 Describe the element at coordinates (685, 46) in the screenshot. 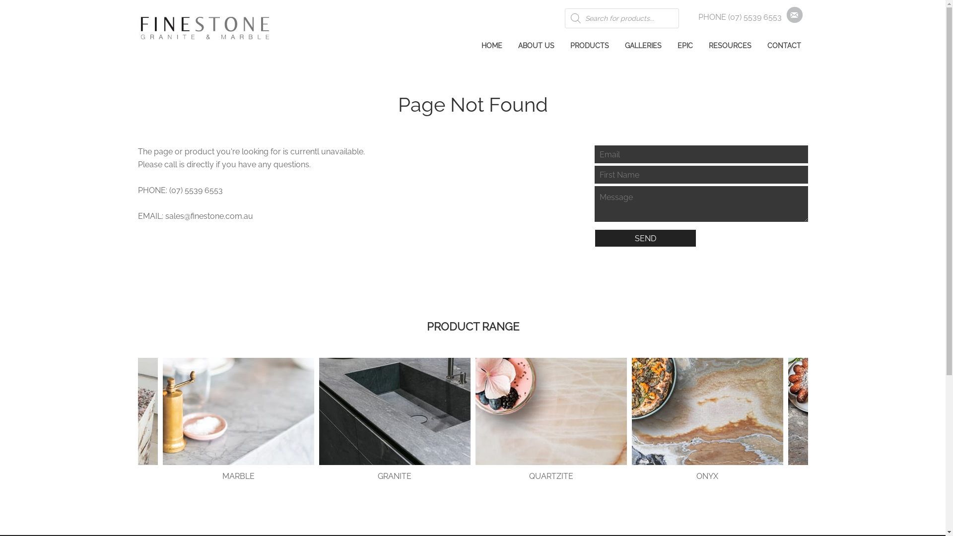

I see `EPIC` at that location.